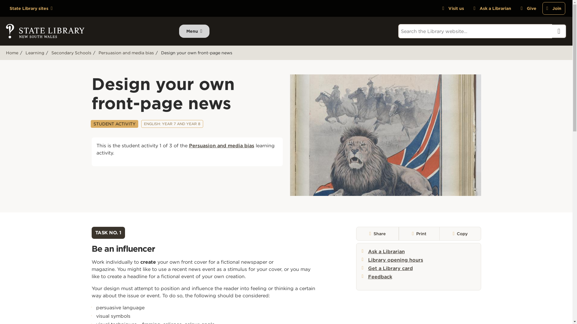  I want to click on   Join, so click(554, 8).